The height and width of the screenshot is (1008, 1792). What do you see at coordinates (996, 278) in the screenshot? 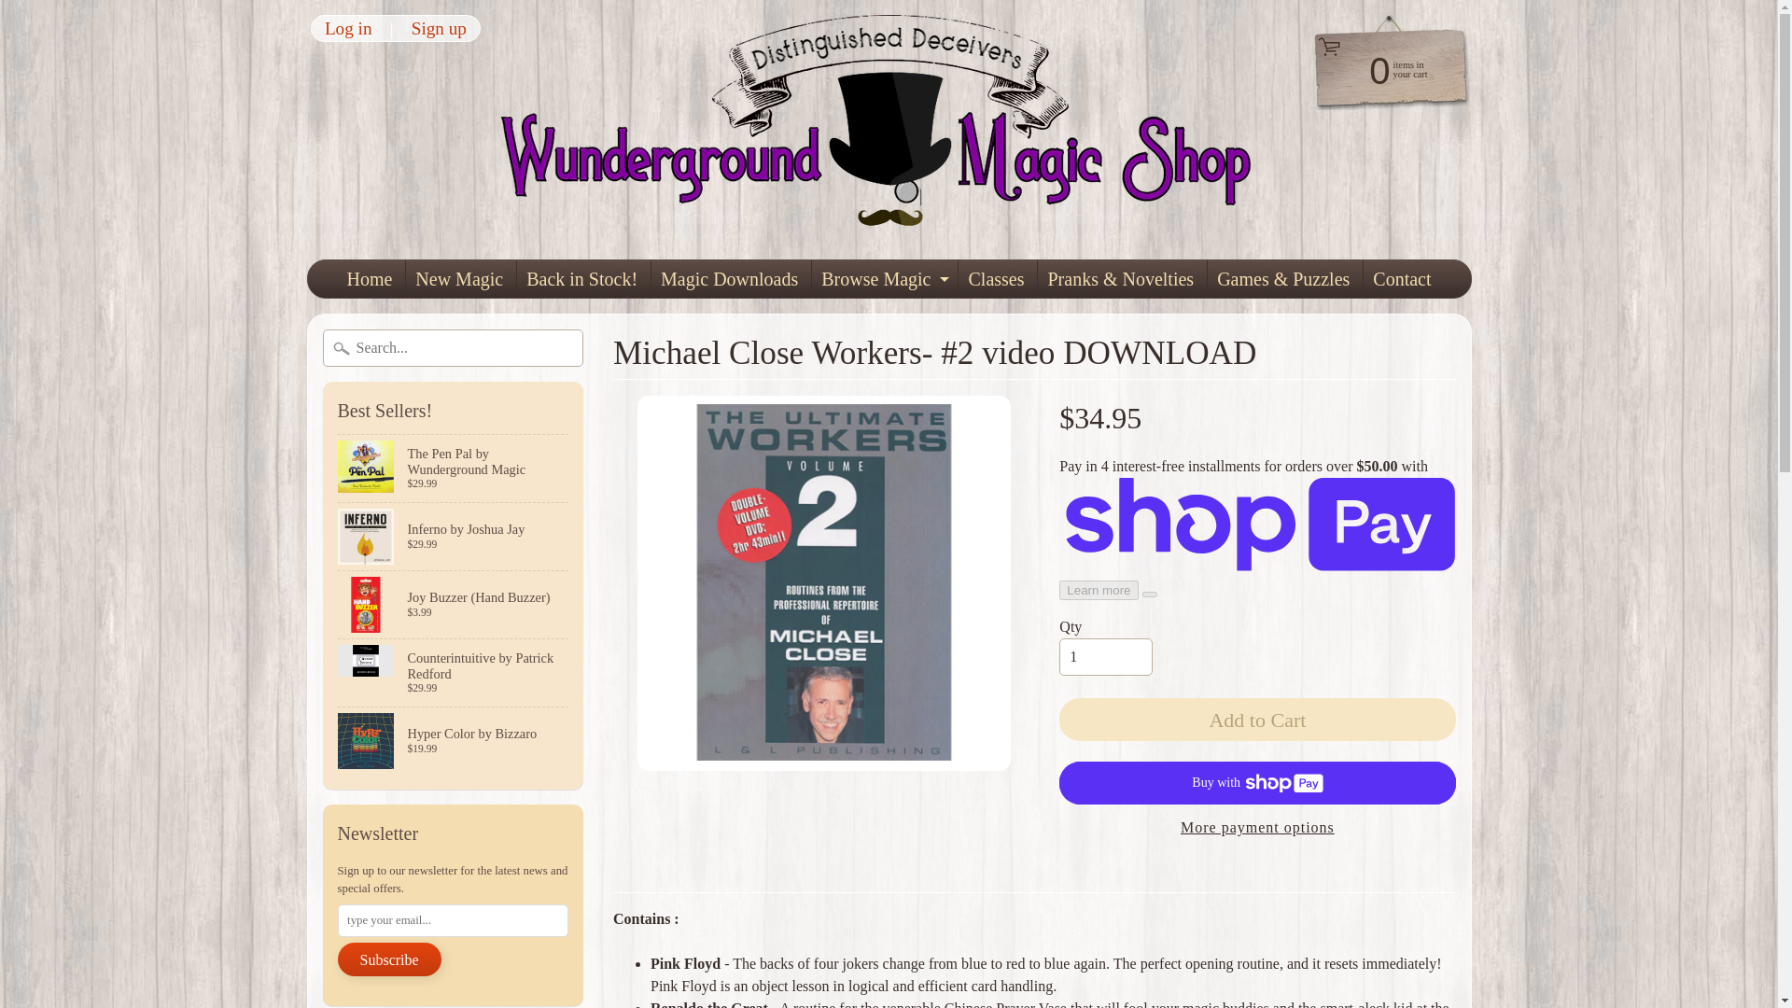
I see `Hyper Color by Bizzaro` at bounding box center [996, 278].